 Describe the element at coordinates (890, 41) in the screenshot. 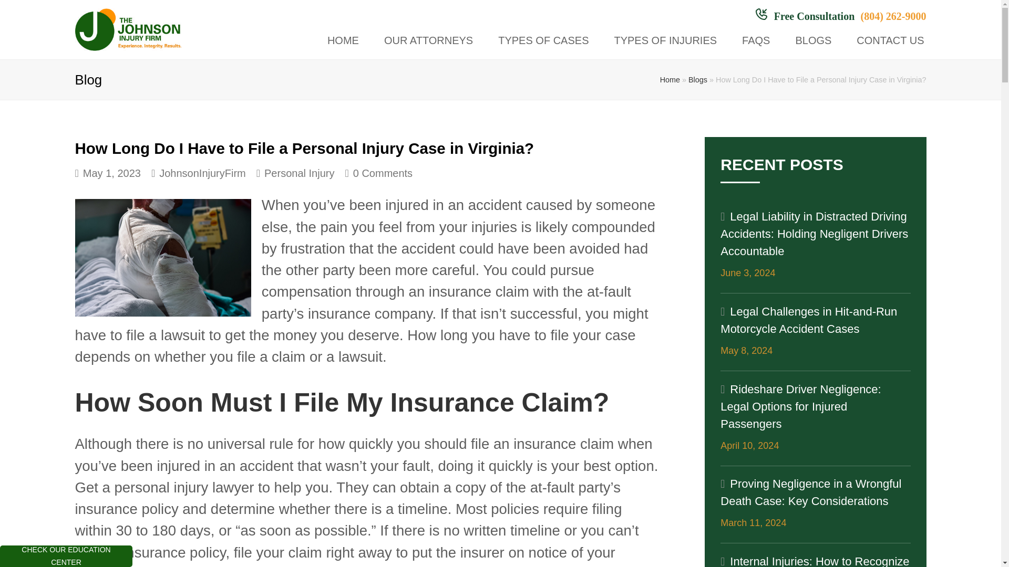

I see `CONTACT US` at that location.